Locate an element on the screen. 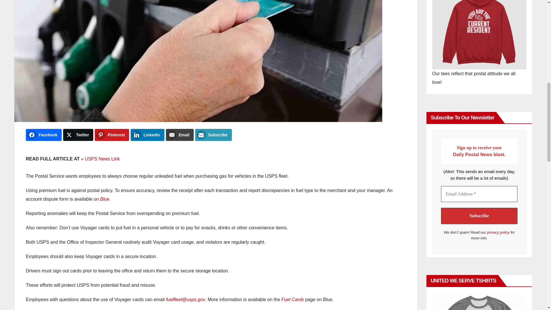 The height and width of the screenshot is (310, 551). LinkedIn is located at coordinates (148, 135).